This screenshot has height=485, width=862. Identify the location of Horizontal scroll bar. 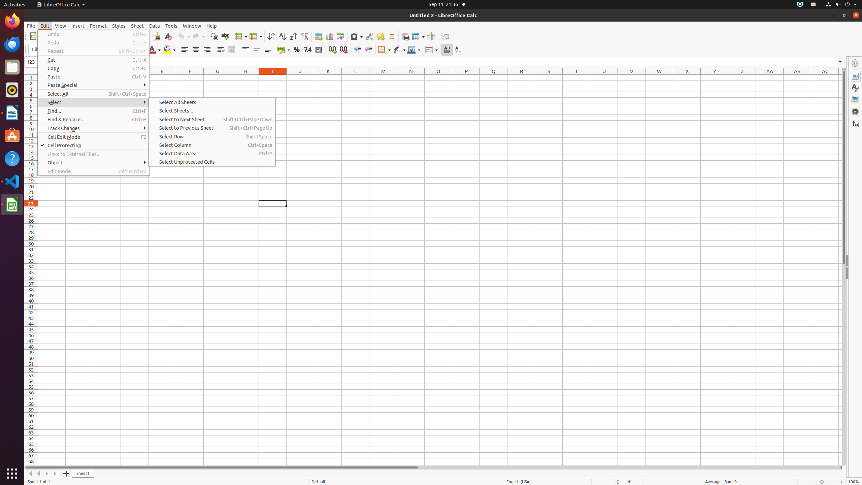
(432, 467).